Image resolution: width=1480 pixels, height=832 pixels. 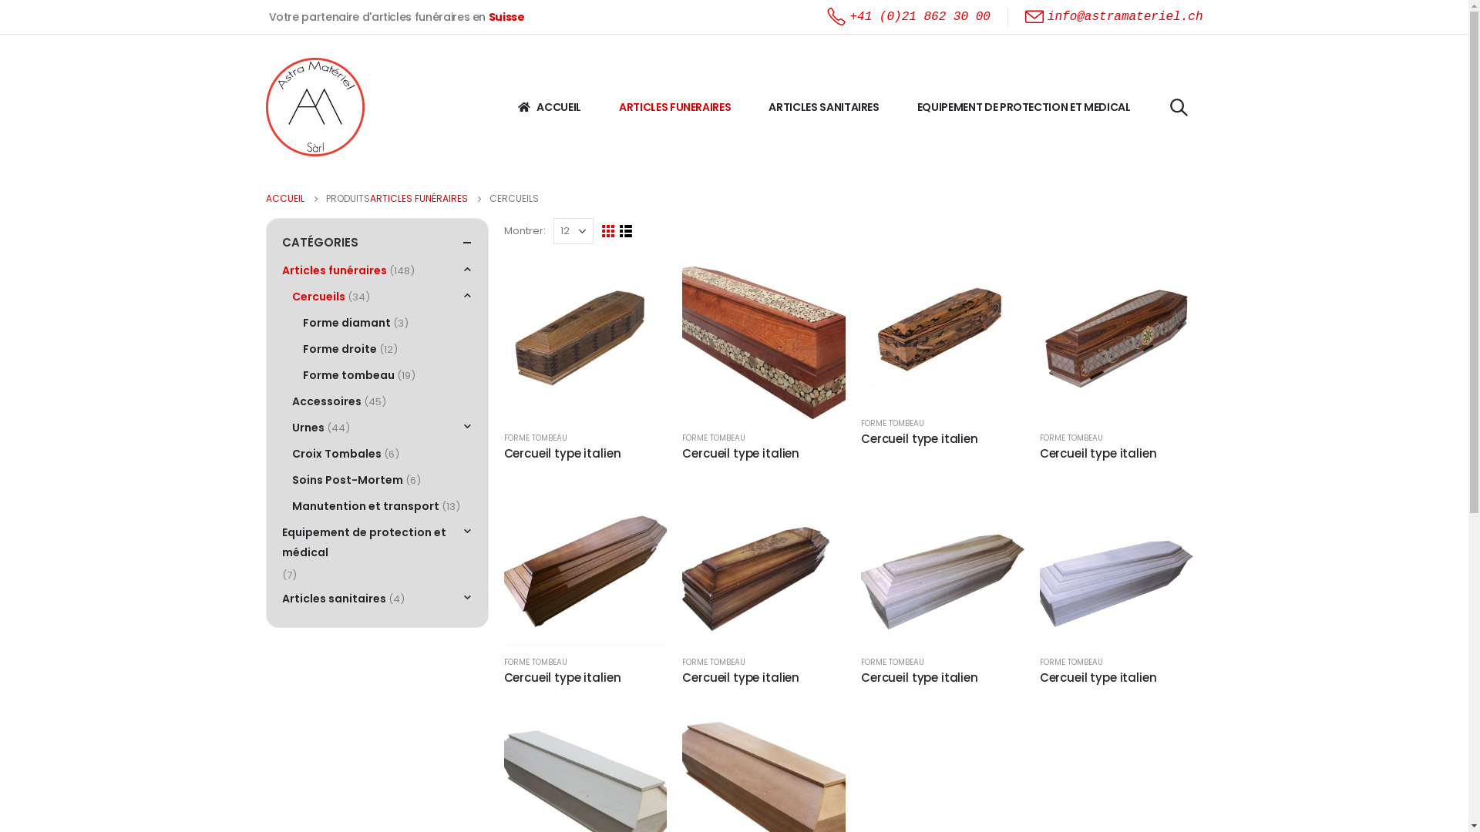 I want to click on Accessoires, so click(x=327, y=401).